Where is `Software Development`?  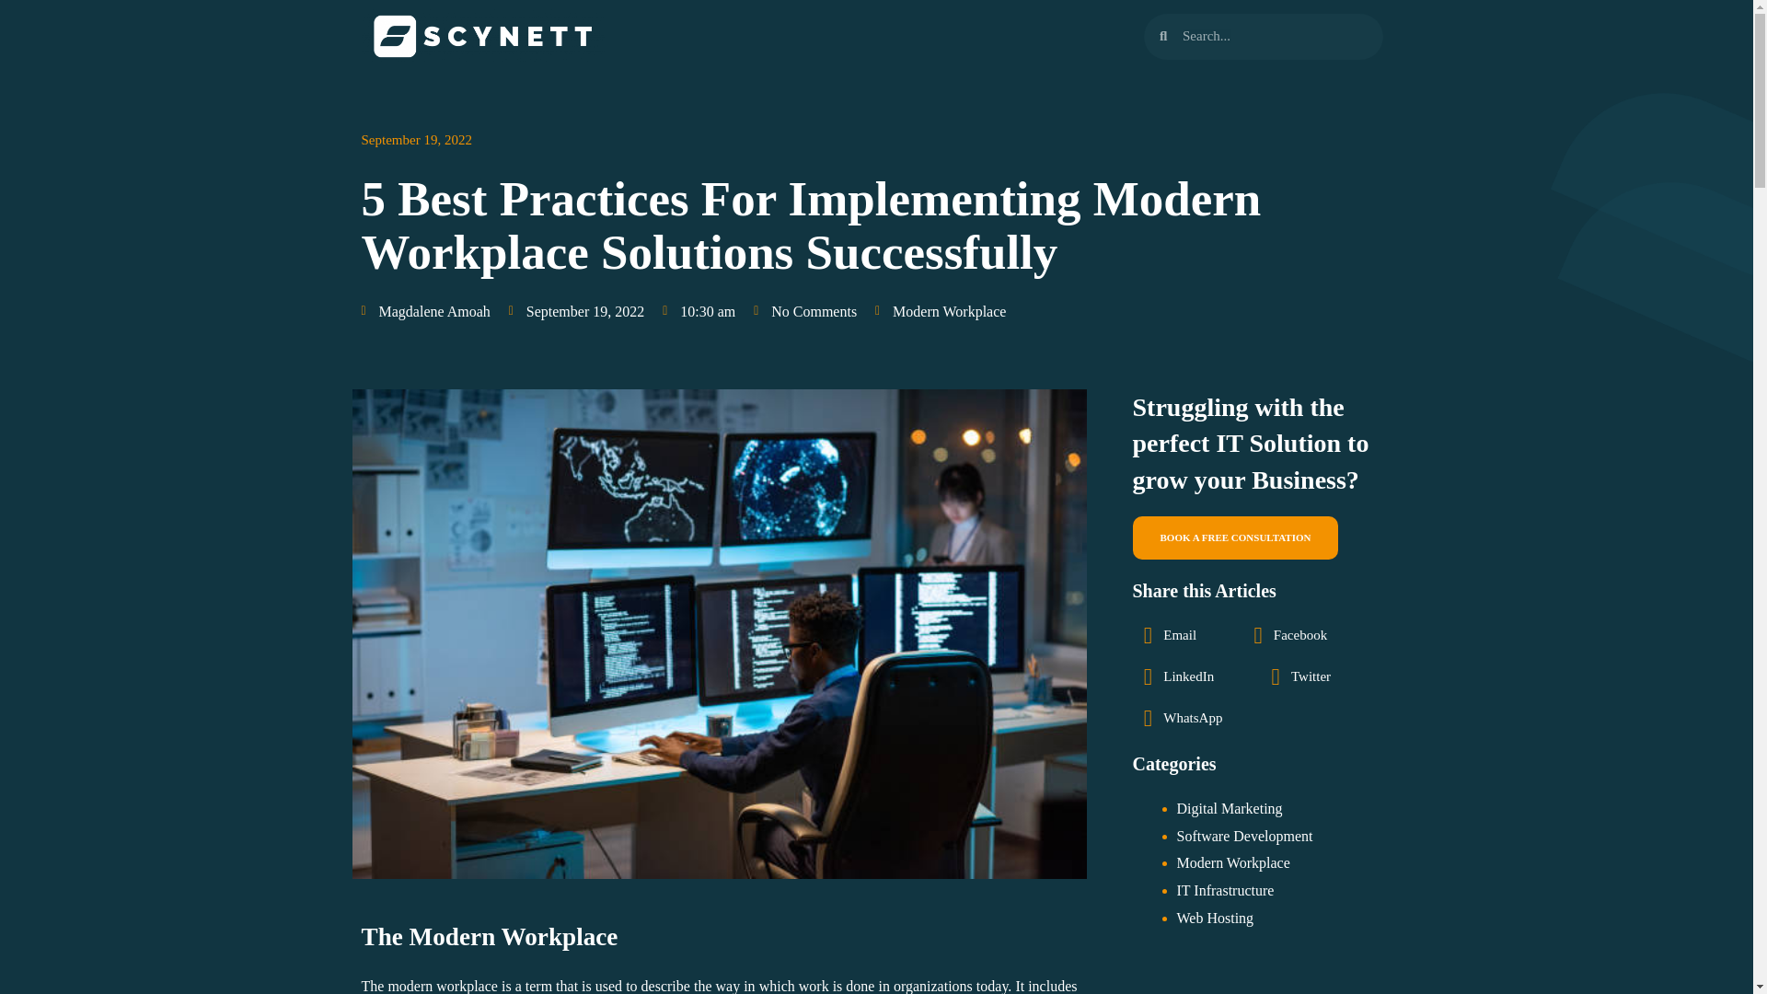 Software Development is located at coordinates (1244, 836).